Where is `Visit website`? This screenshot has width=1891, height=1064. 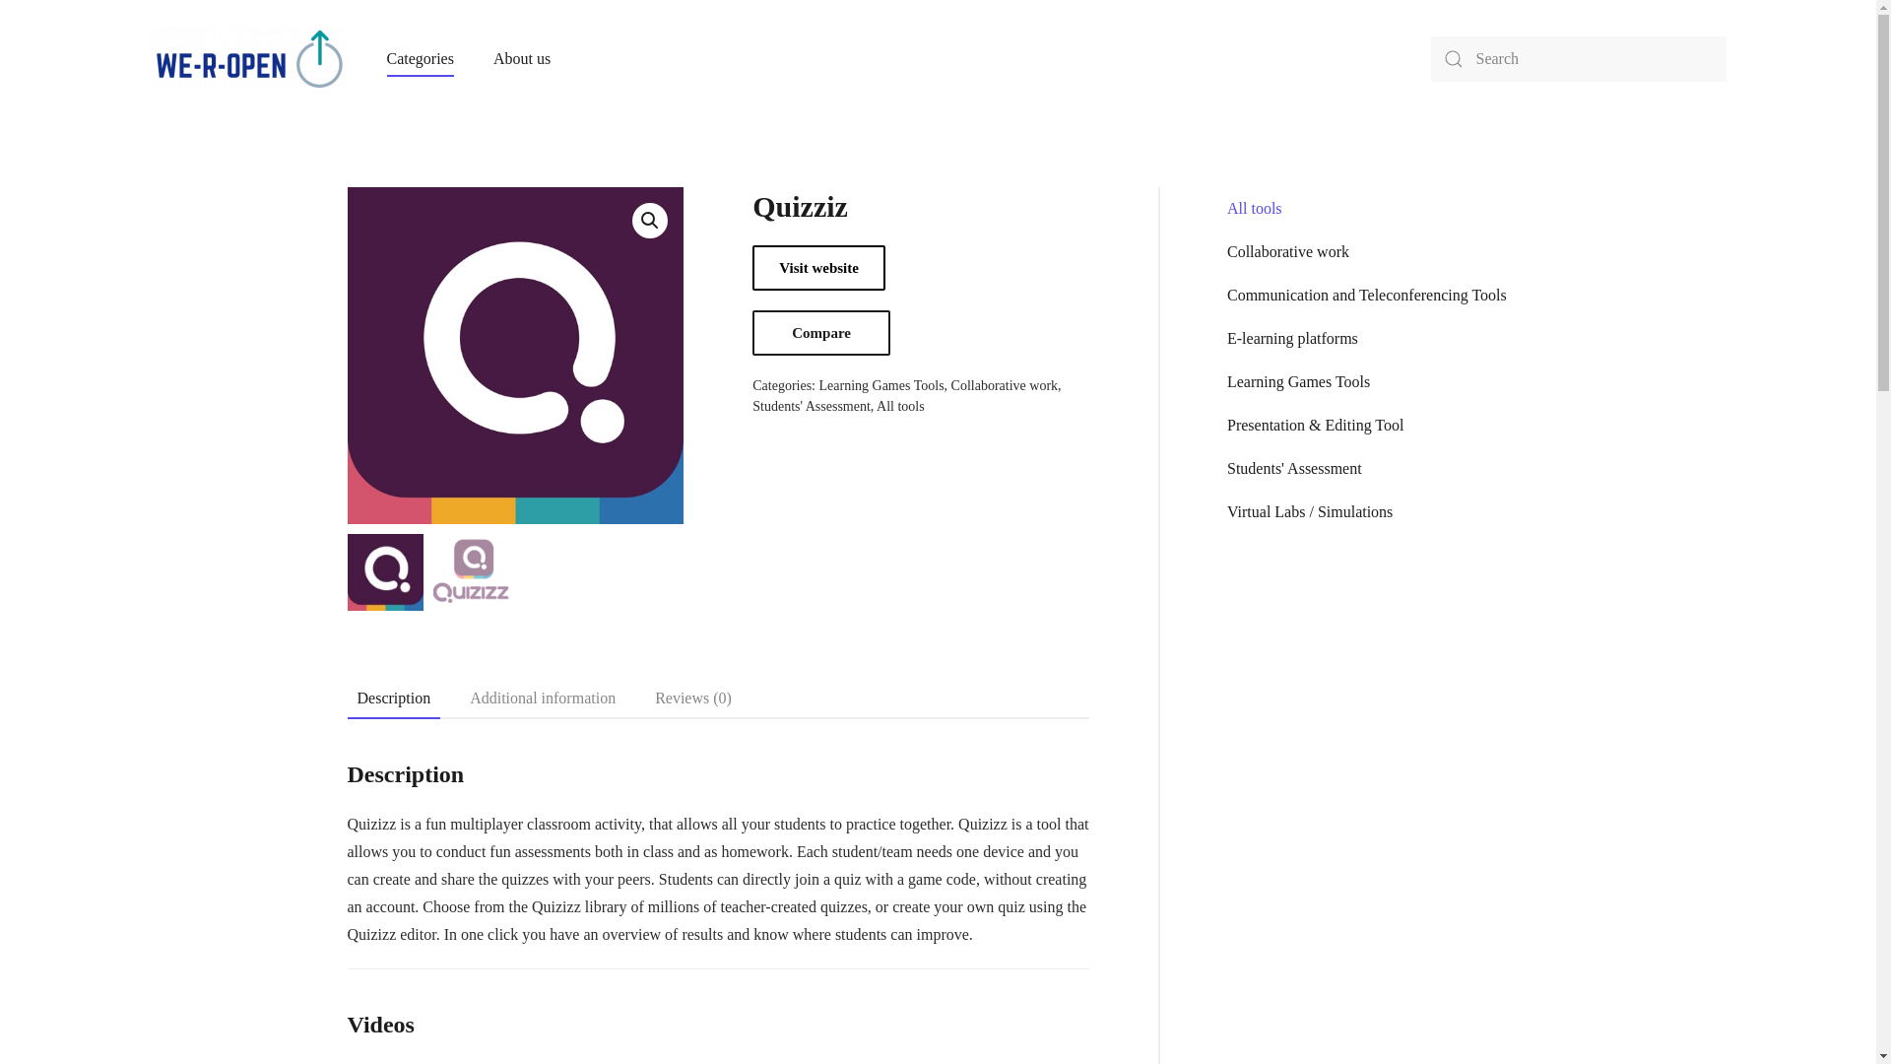 Visit website is located at coordinates (818, 268).